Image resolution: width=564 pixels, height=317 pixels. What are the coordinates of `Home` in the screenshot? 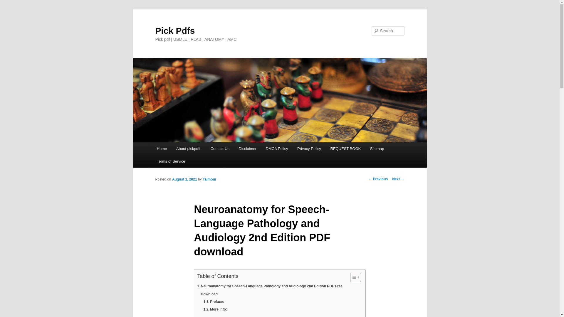 It's located at (162, 149).